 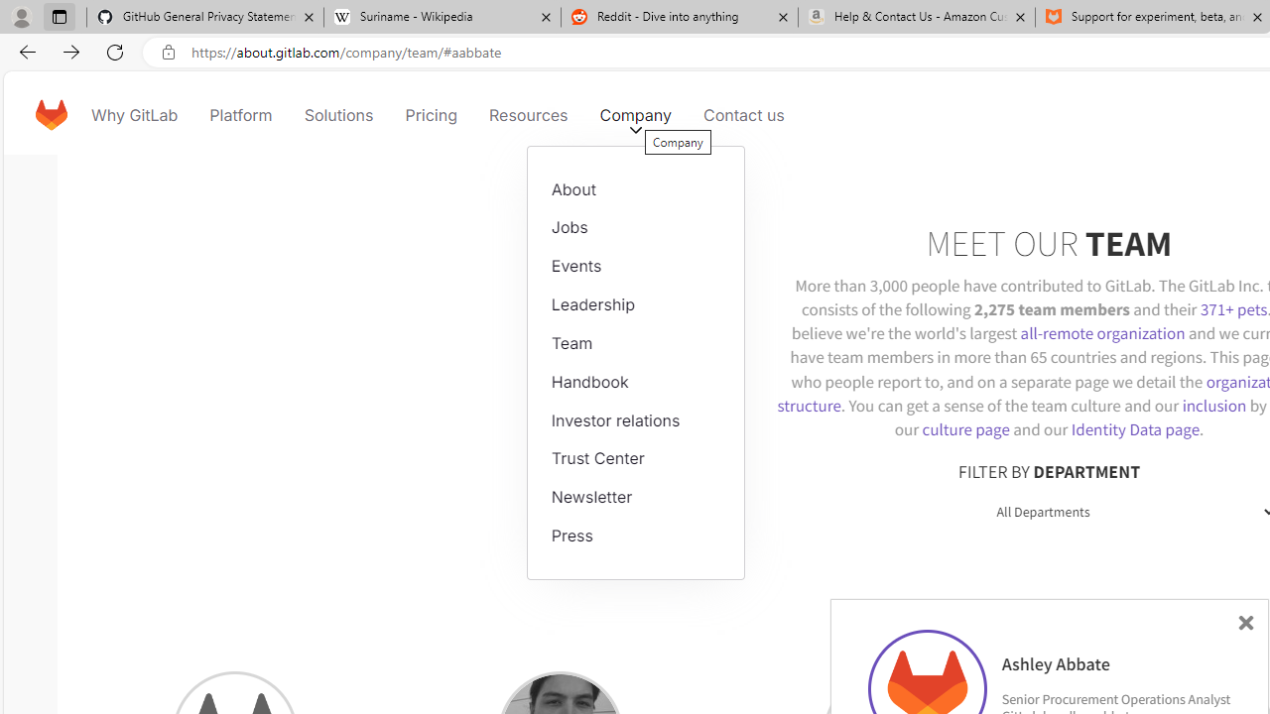 What do you see at coordinates (965, 428) in the screenshot?
I see `culture page` at bounding box center [965, 428].